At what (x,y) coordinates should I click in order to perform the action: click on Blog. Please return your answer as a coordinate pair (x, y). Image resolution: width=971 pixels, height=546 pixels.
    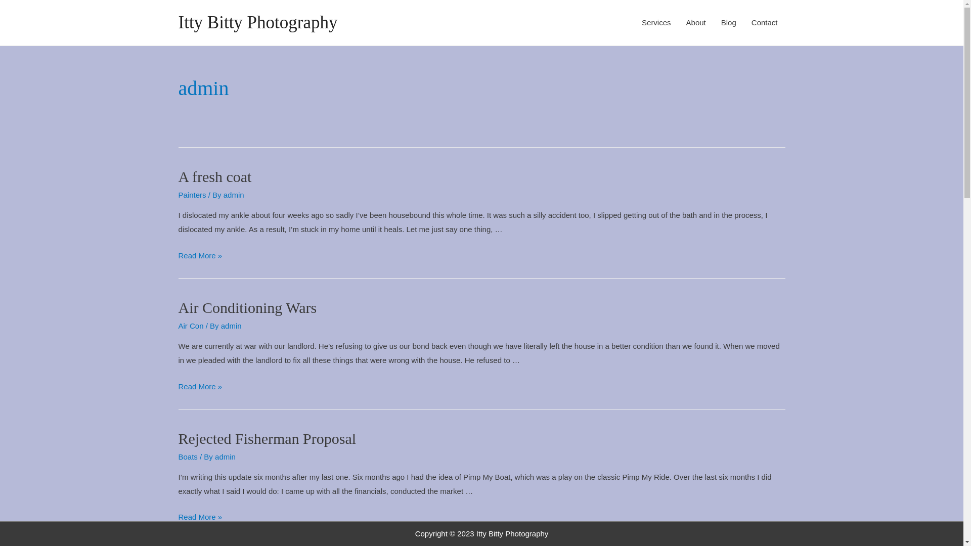
    Looking at the image, I should click on (729, 23).